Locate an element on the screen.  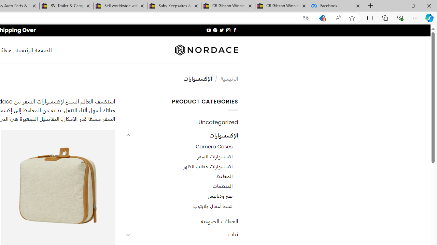
Add this page to favorites (Ctrl+D) is located at coordinates (352, 18).